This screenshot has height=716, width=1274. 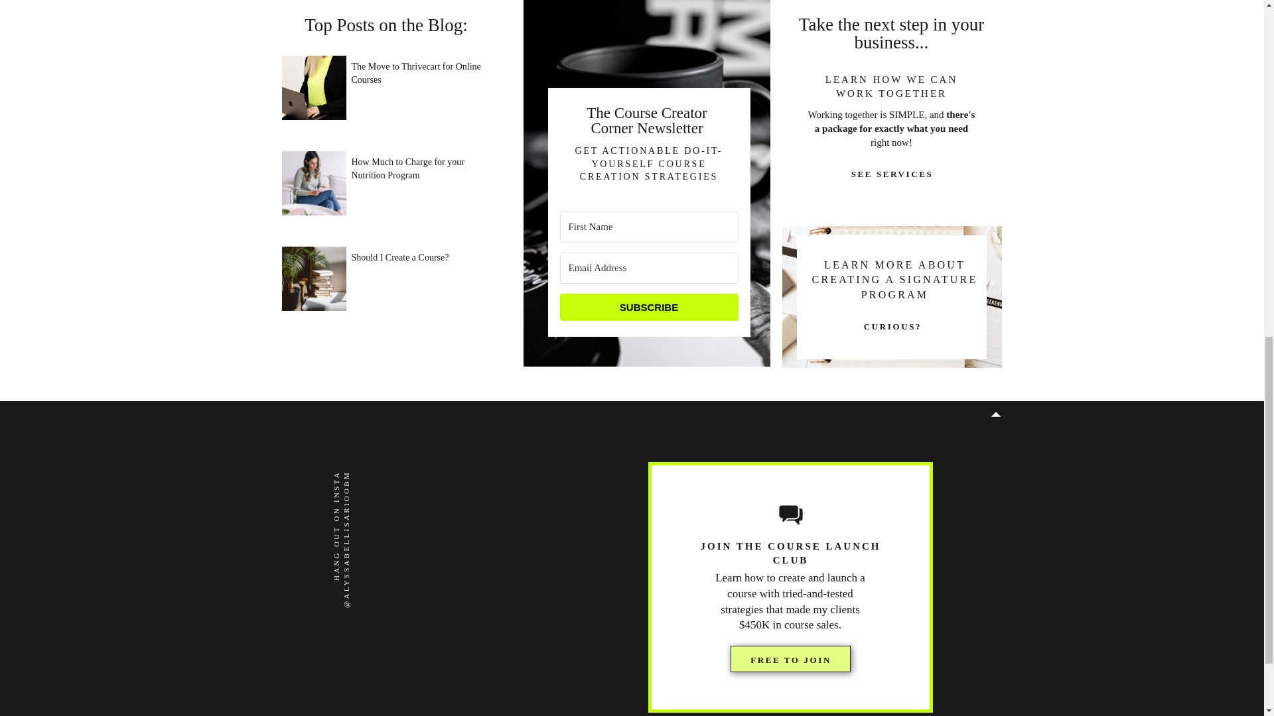 I want to click on The Move to Thrivecart for Online Courses, so click(x=421, y=88).